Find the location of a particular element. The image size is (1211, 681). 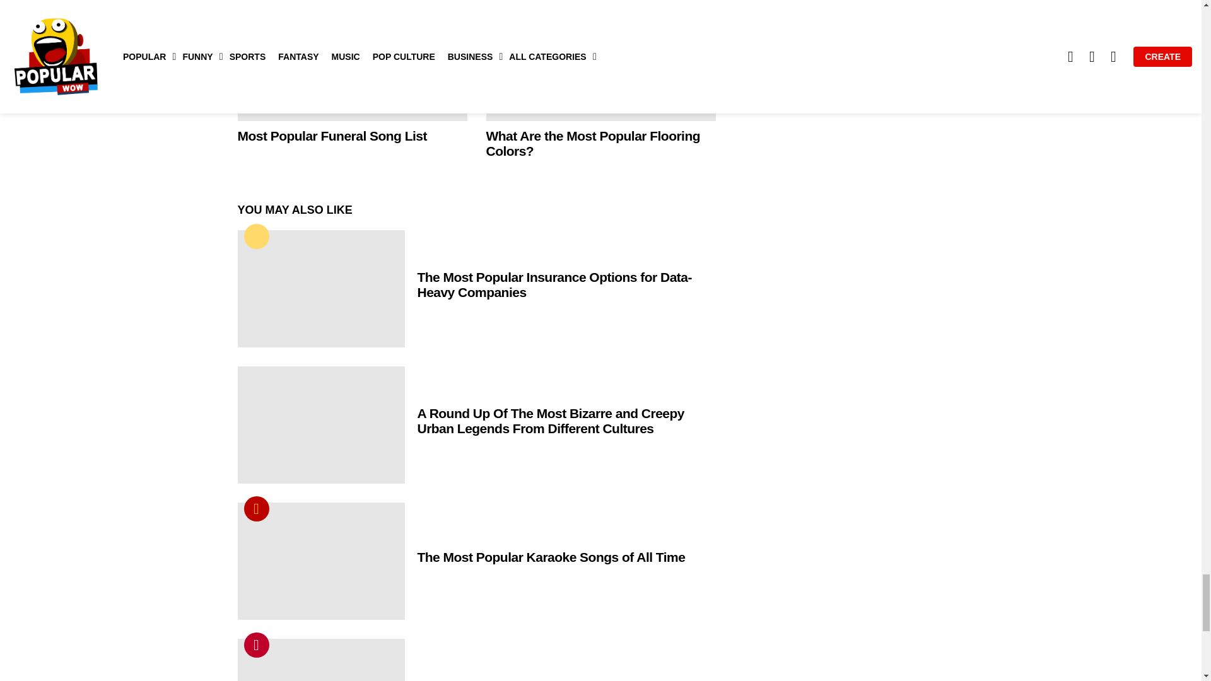

Geeky is located at coordinates (256, 236).